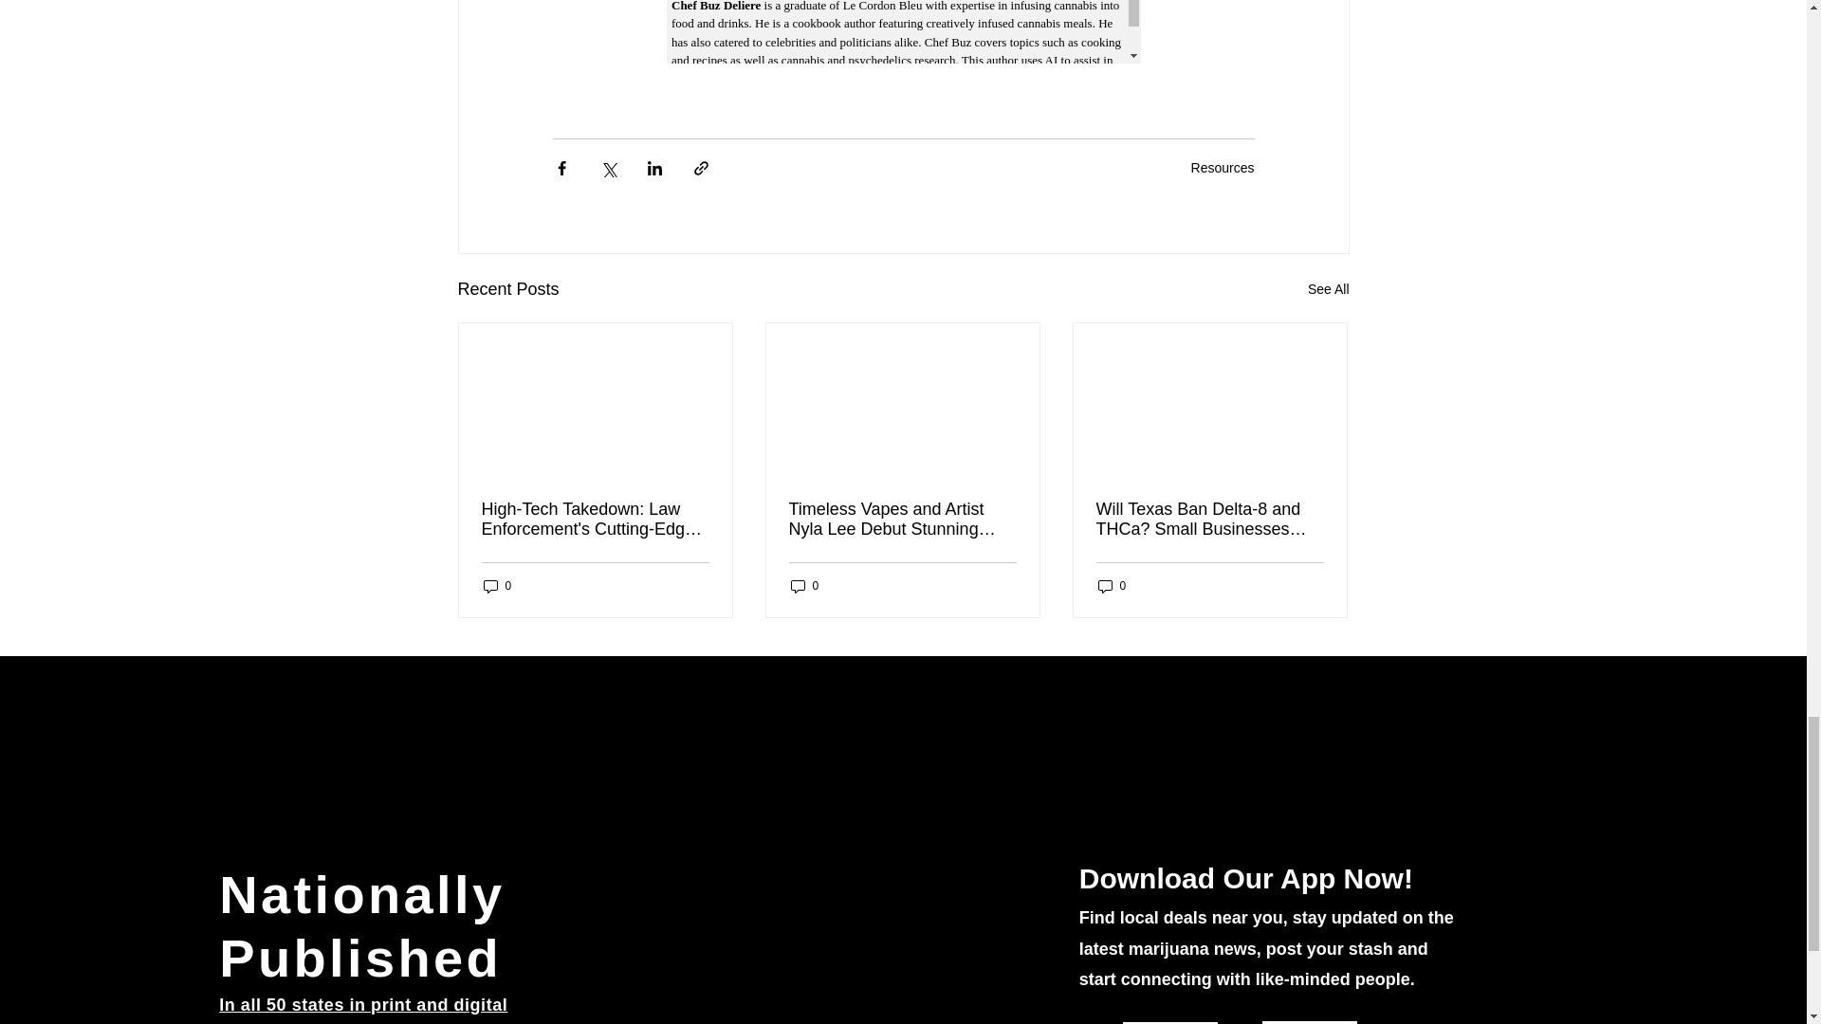 Image resolution: width=1821 pixels, height=1024 pixels. I want to click on 0, so click(1112, 586).